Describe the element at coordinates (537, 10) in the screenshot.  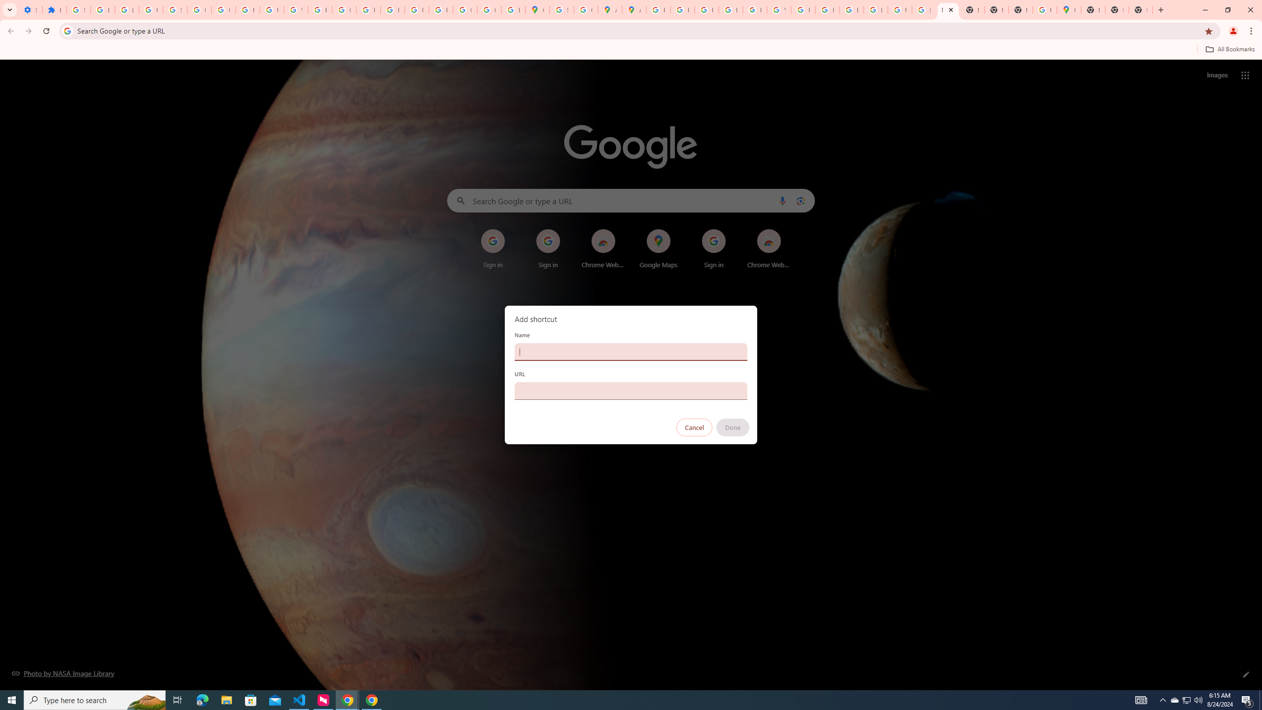
I see `Google Maps` at that location.